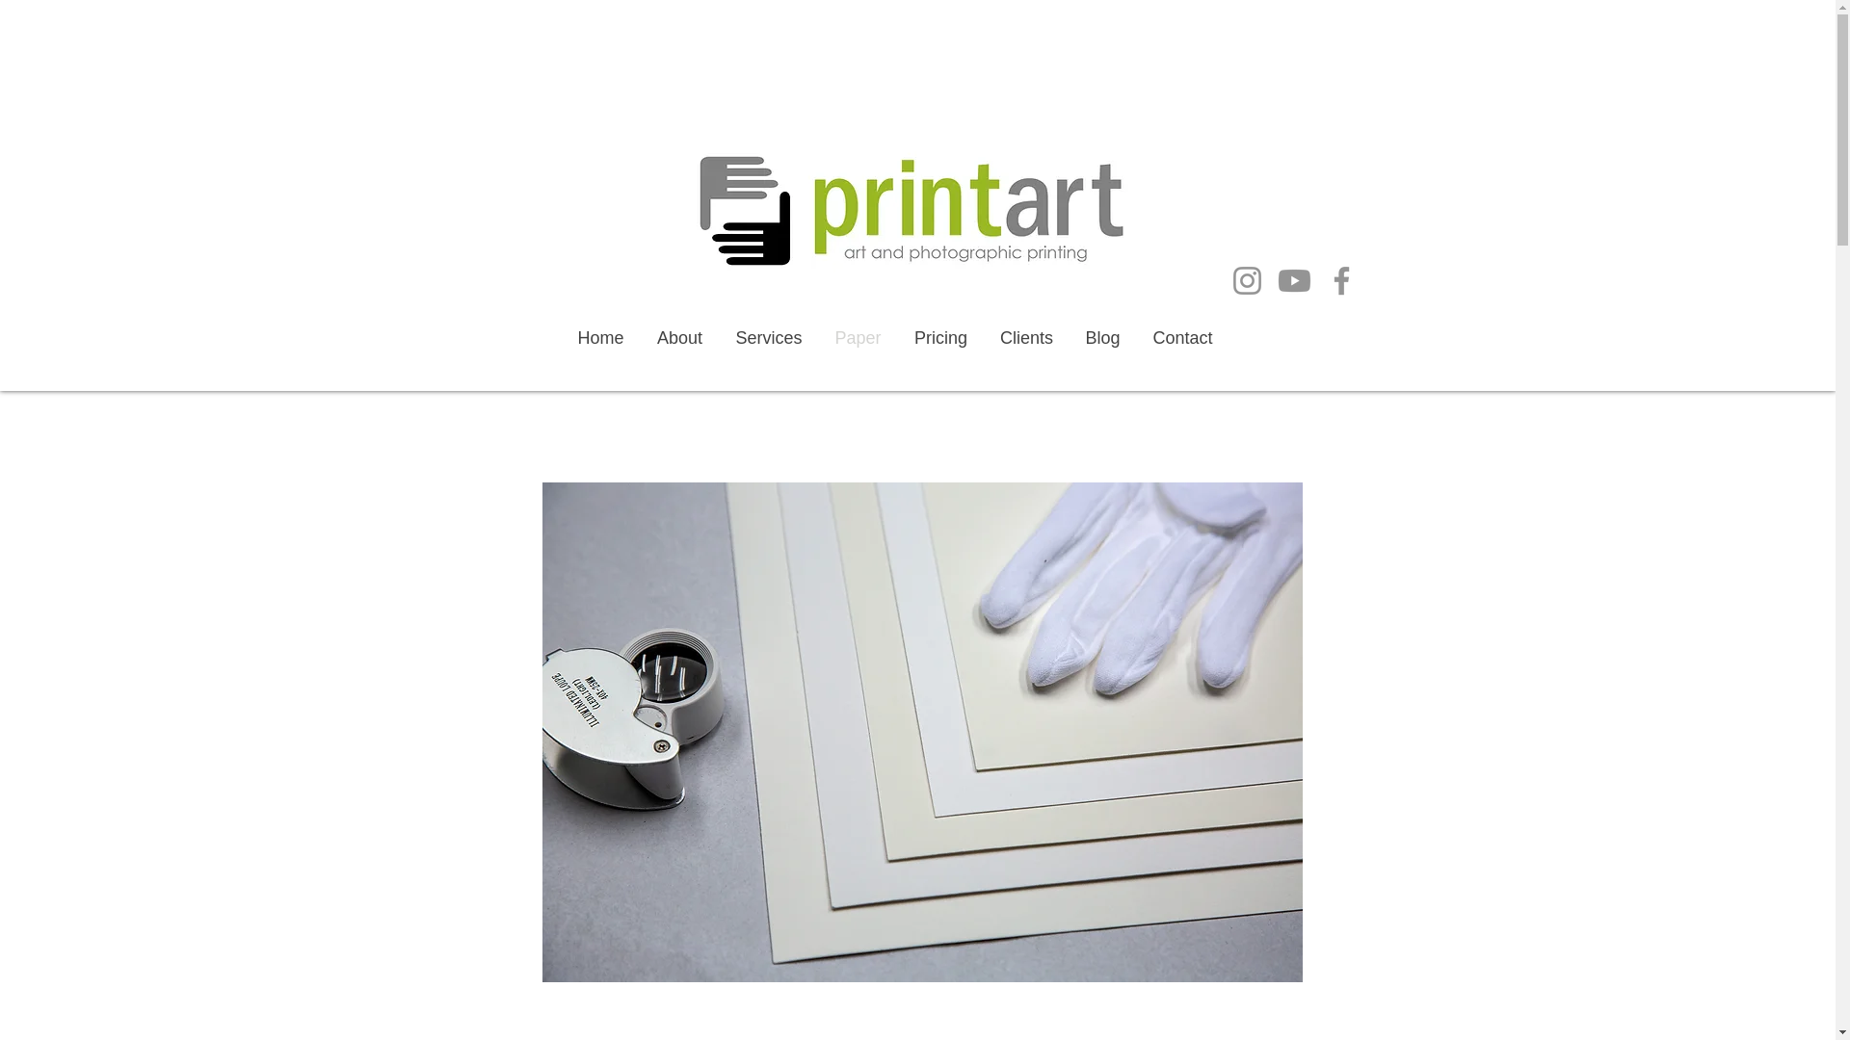 Image resolution: width=1850 pixels, height=1040 pixels. Describe the element at coordinates (1026, 337) in the screenshot. I see `Clients` at that location.